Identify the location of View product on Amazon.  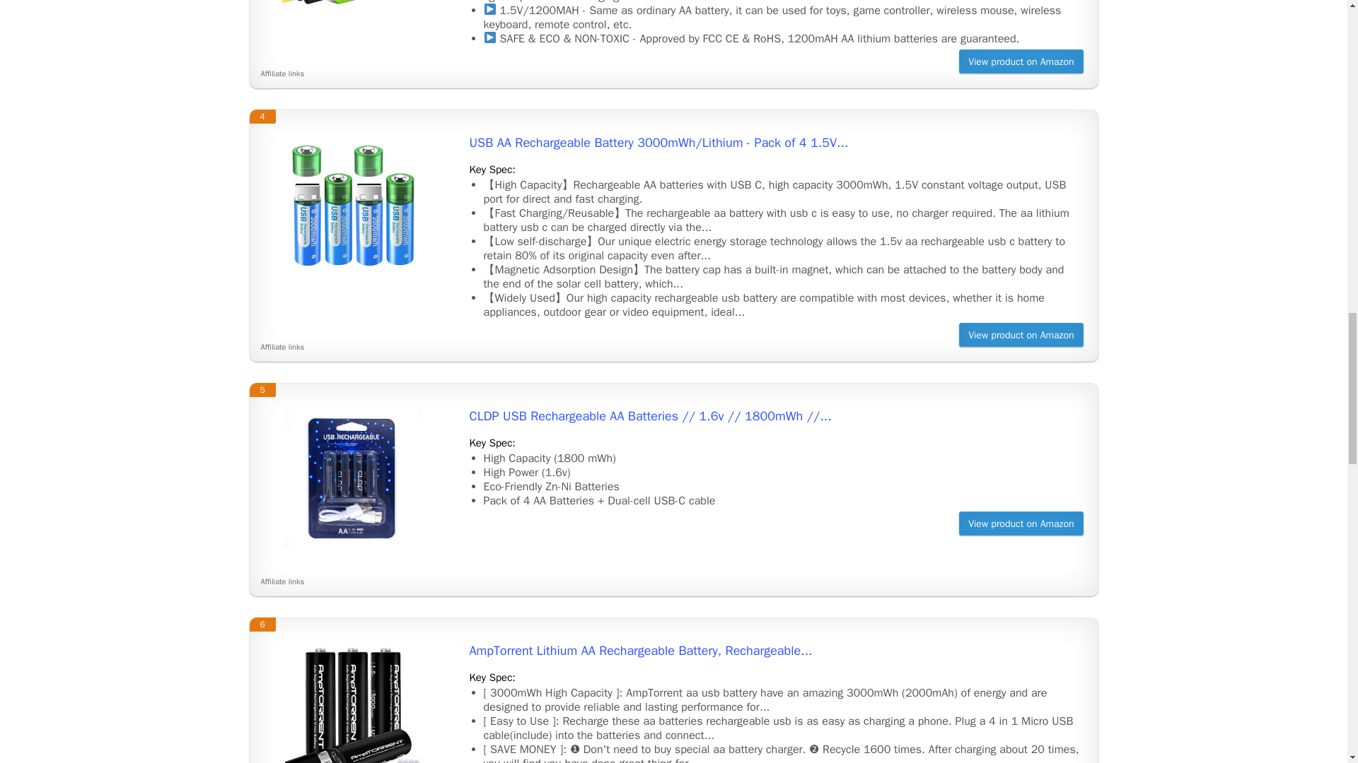
(1020, 61).